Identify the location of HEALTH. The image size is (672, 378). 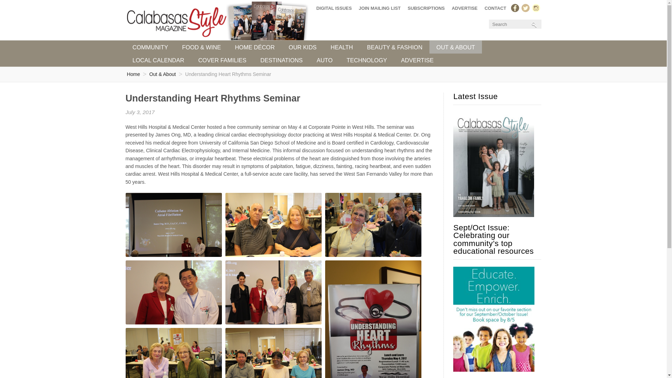
(342, 47).